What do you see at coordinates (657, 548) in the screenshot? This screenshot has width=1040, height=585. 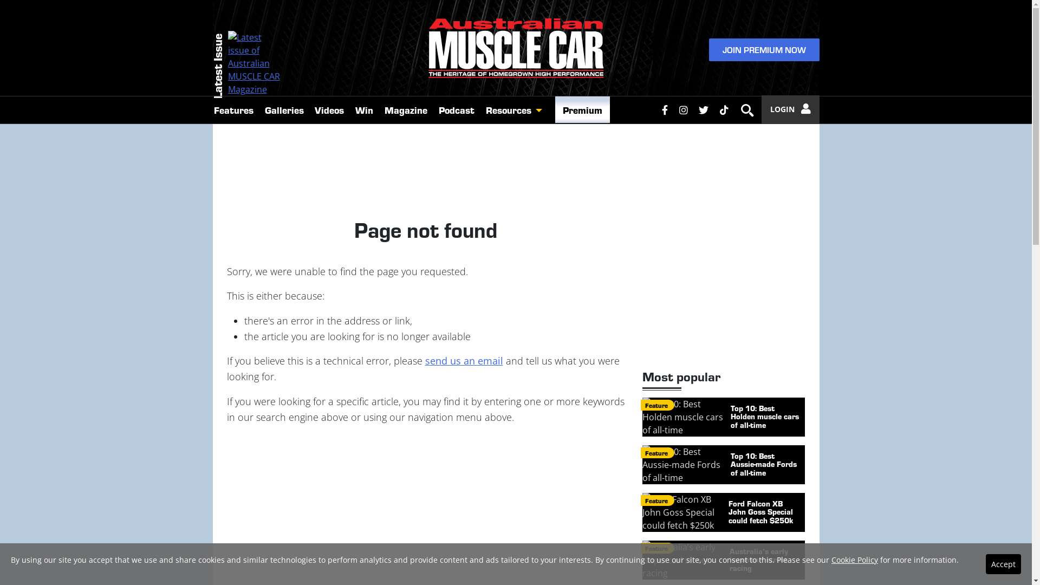 I see `Feature` at bounding box center [657, 548].